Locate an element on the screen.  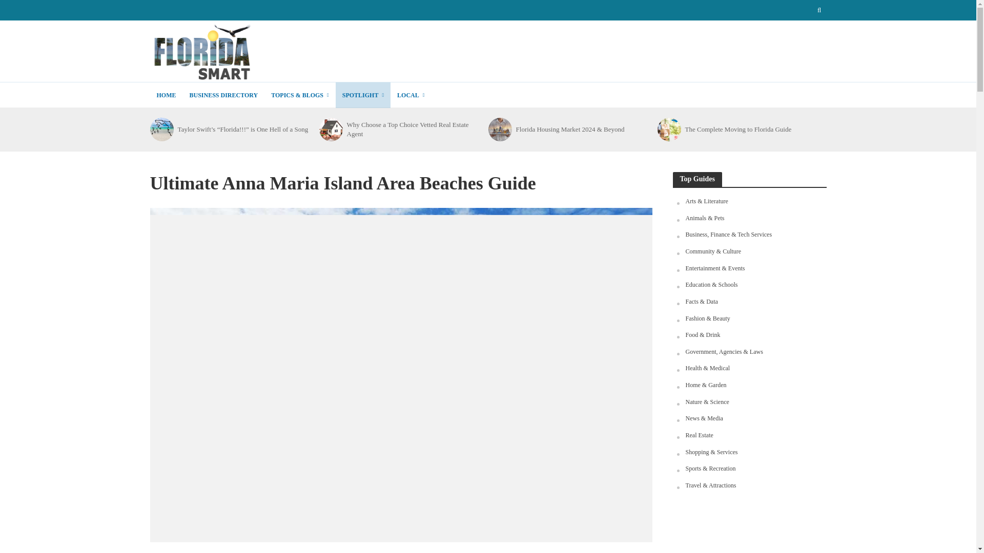
LOCAL is located at coordinates (411, 95).